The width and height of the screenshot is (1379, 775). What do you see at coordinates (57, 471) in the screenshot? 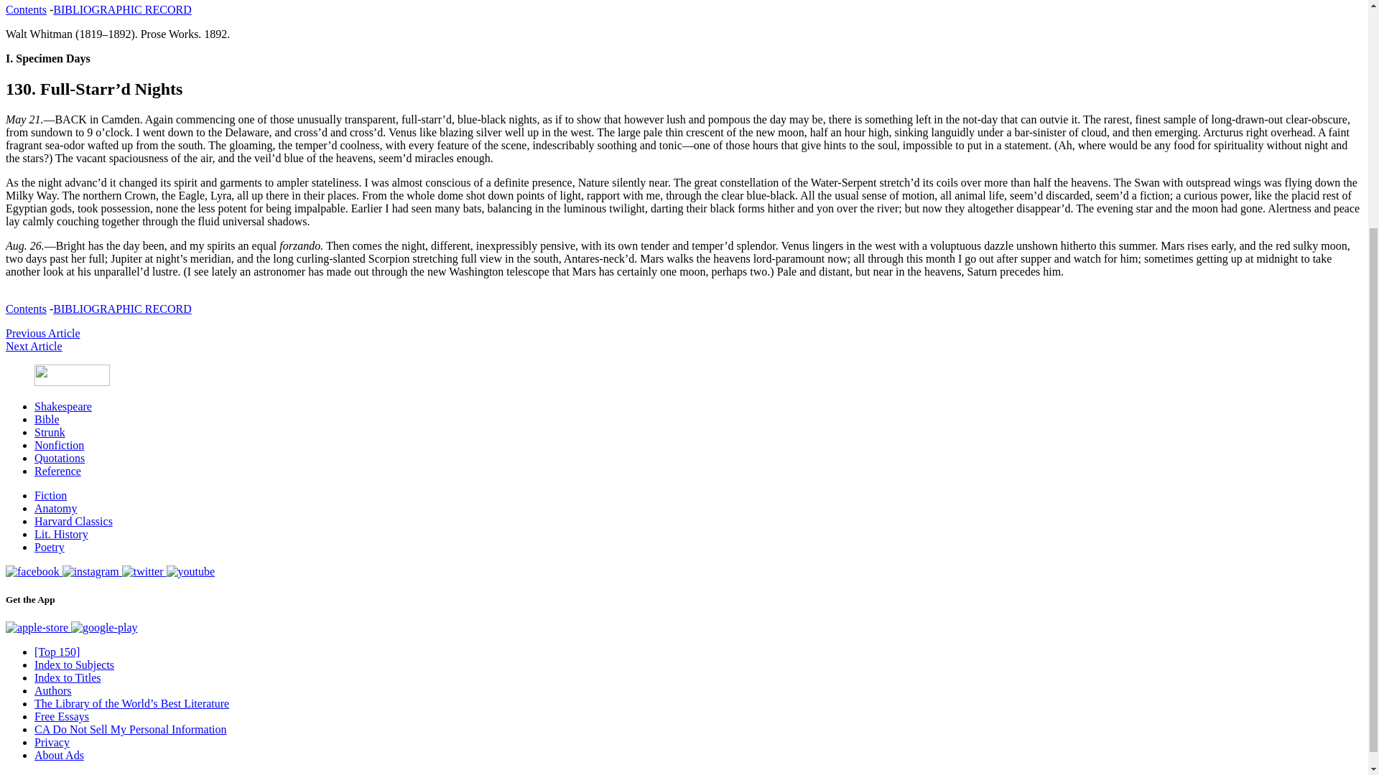
I see `Reference` at bounding box center [57, 471].